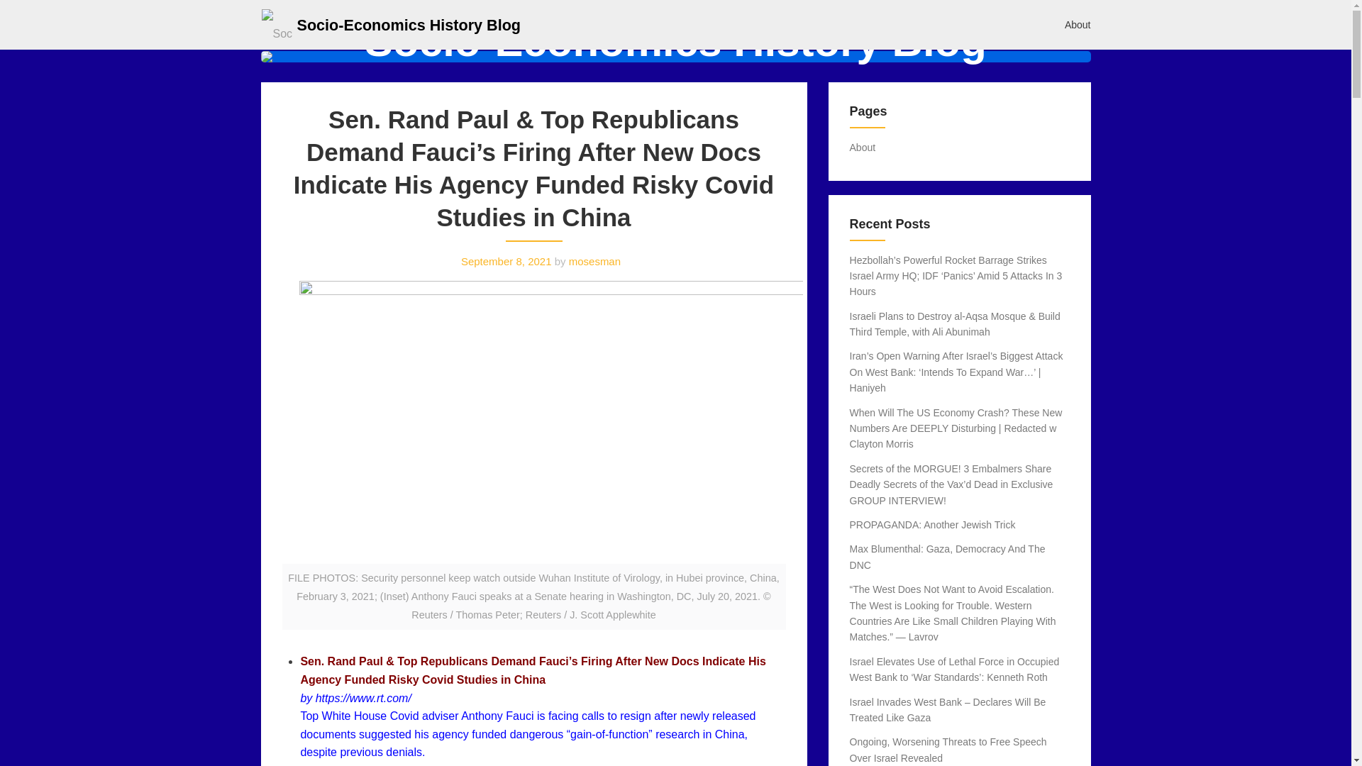 This screenshot has width=1362, height=766. Describe the element at coordinates (506, 261) in the screenshot. I see `September 8, 2021` at that location.